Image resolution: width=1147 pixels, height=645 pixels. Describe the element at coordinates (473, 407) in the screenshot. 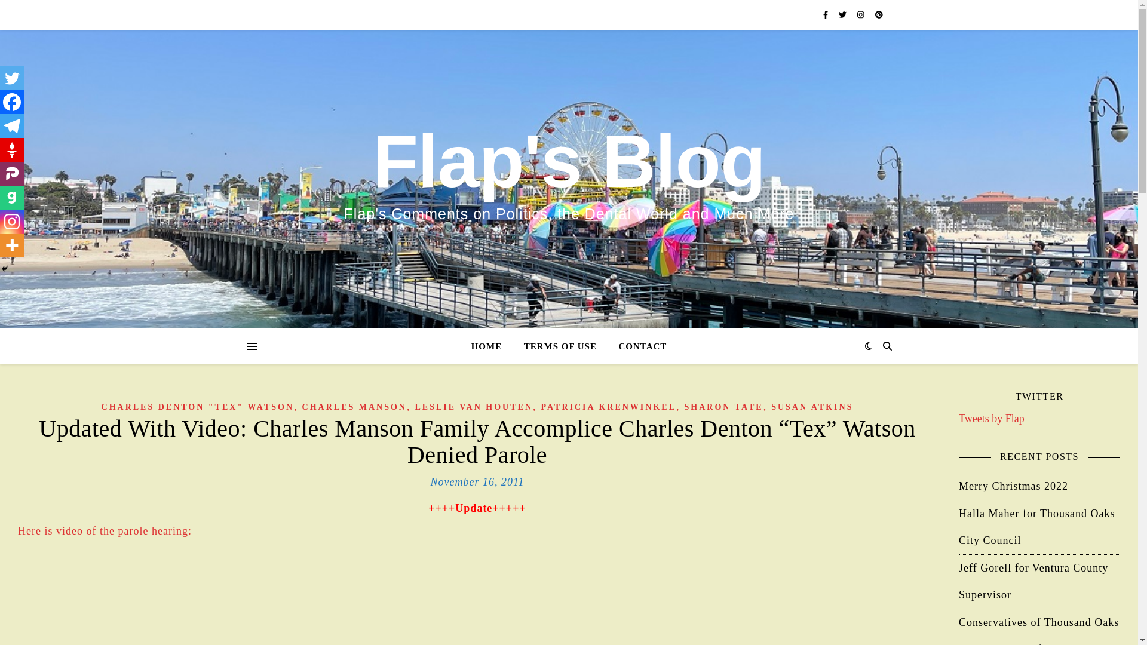

I see `LESLIE VAN HOUTEN` at that location.